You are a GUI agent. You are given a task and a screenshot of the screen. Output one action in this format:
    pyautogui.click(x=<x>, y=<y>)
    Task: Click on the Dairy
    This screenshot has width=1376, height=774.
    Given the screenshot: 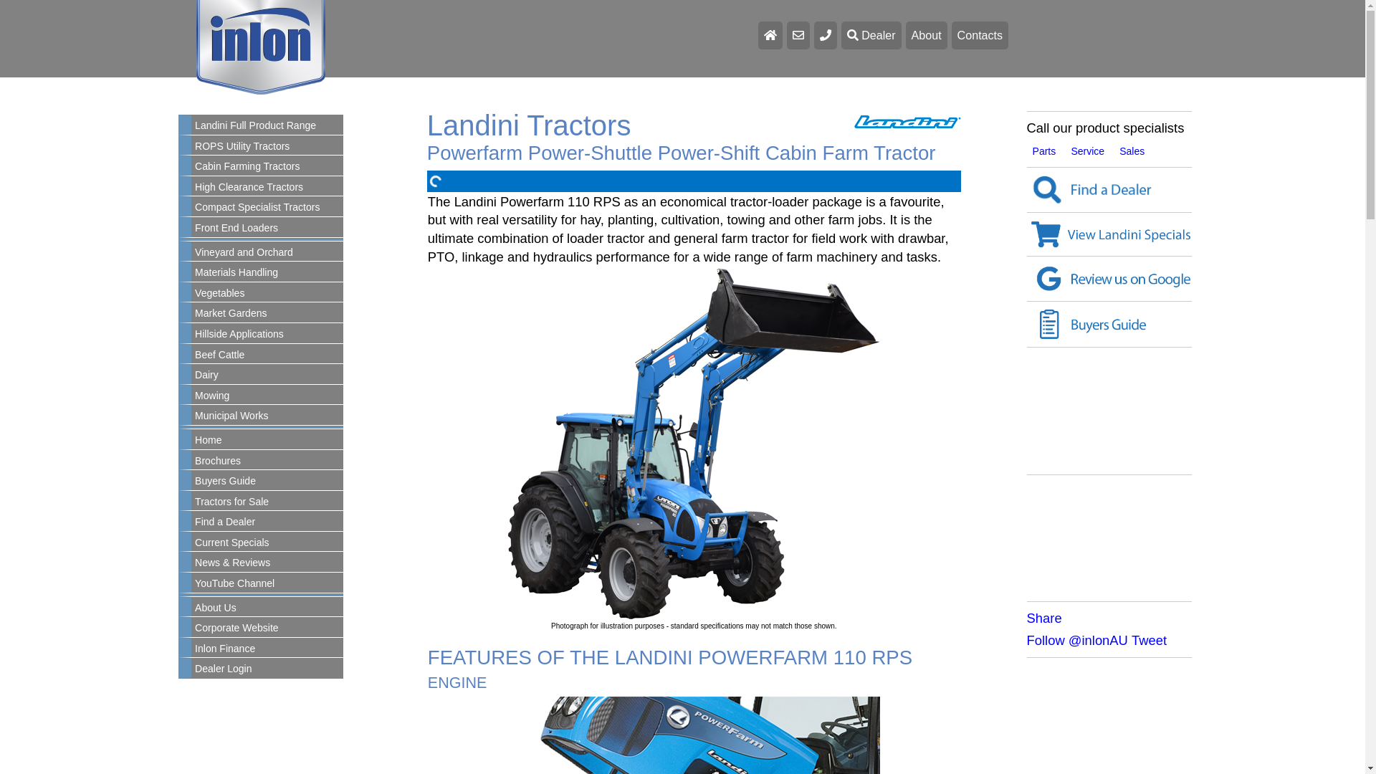 What is the action you would take?
    pyautogui.click(x=267, y=376)
    